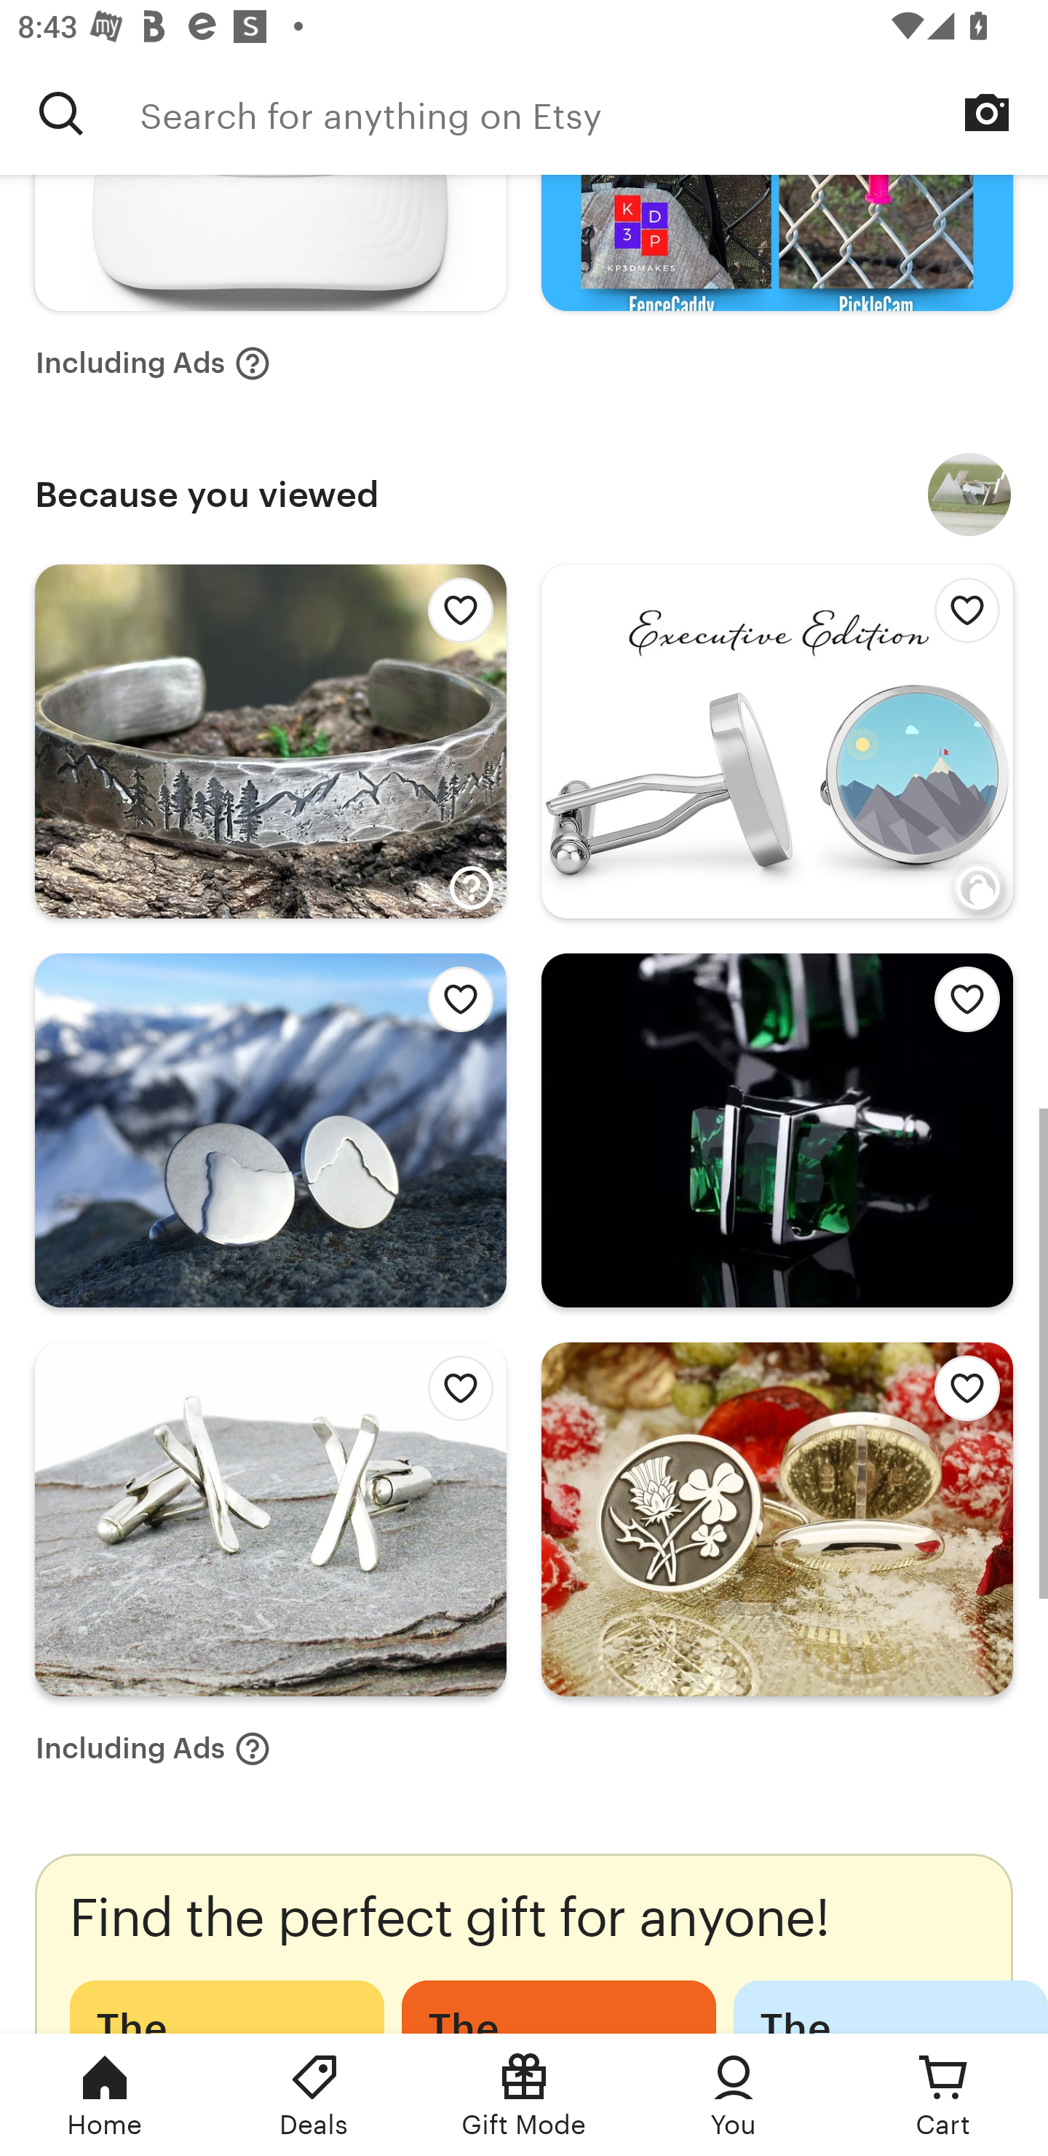 This screenshot has width=1048, height=2156. Describe the element at coordinates (61, 113) in the screenshot. I see `Search for anything on Etsy` at that location.